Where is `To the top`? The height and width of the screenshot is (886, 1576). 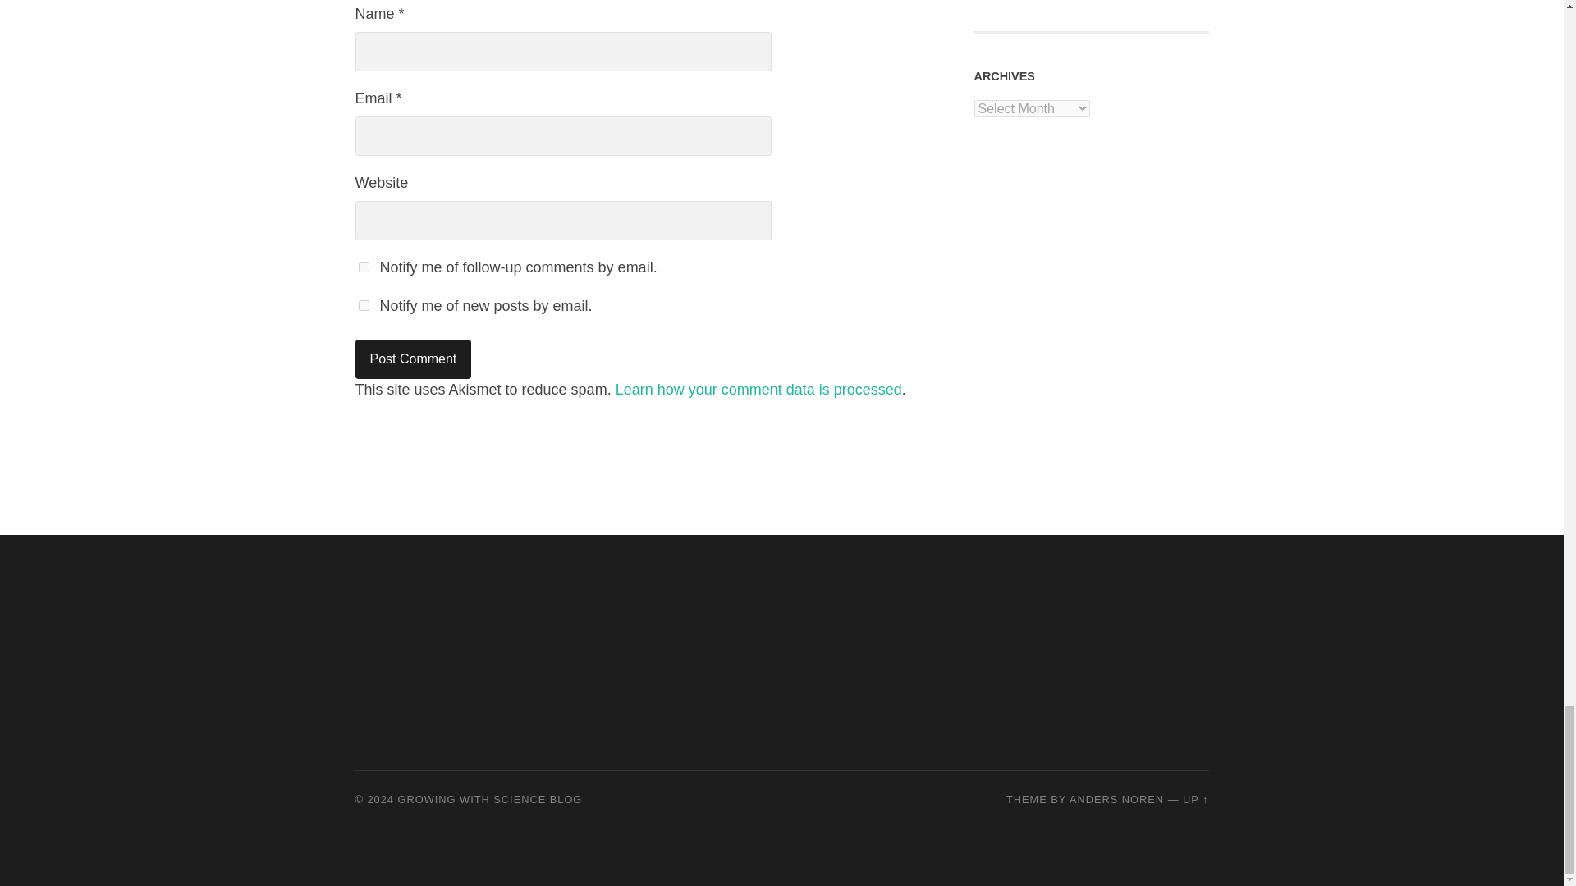
To the top is located at coordinates (1195, 799).